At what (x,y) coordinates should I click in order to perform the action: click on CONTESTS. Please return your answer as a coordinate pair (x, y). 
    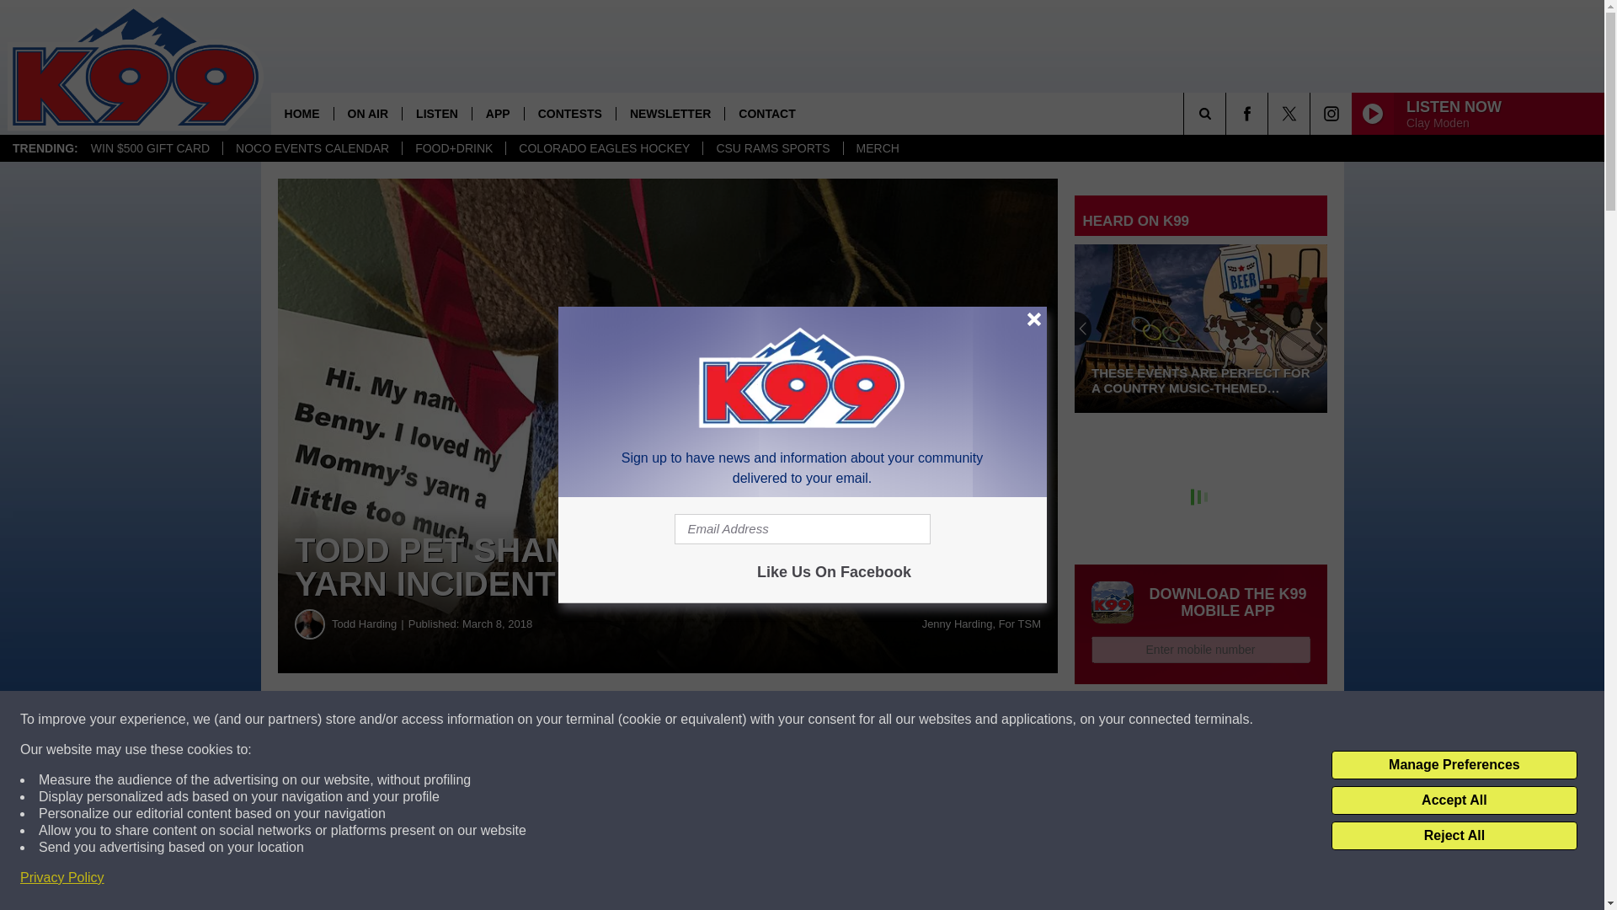
    Looking at the image, I should click on (569, 113).